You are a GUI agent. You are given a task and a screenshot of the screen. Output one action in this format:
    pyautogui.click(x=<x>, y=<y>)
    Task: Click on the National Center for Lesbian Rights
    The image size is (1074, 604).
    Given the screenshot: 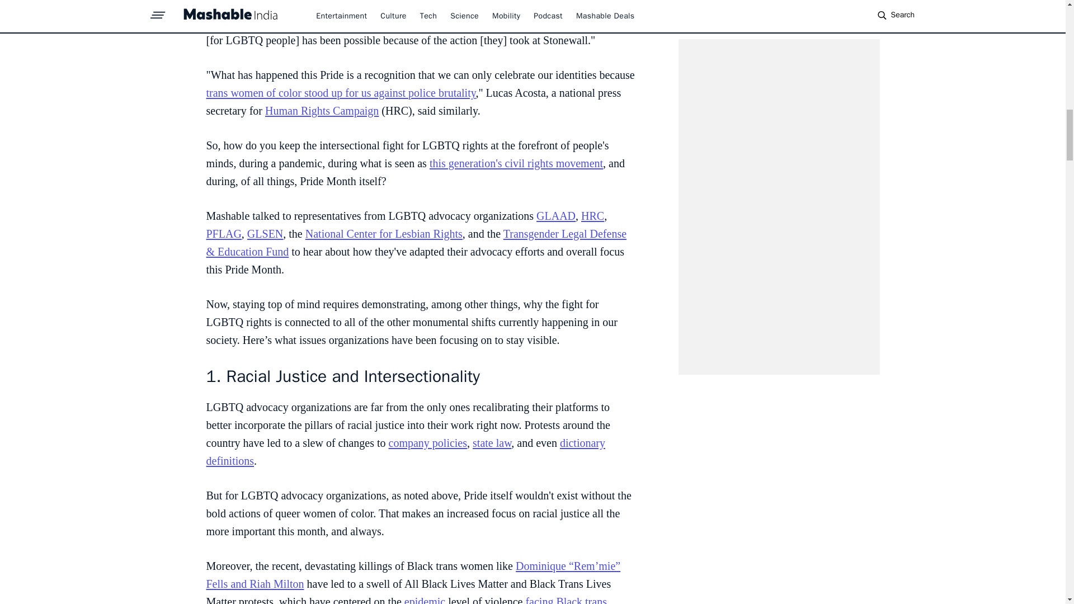 What is the action you would take?
    pyautogui.click(x=384, y=234)
    